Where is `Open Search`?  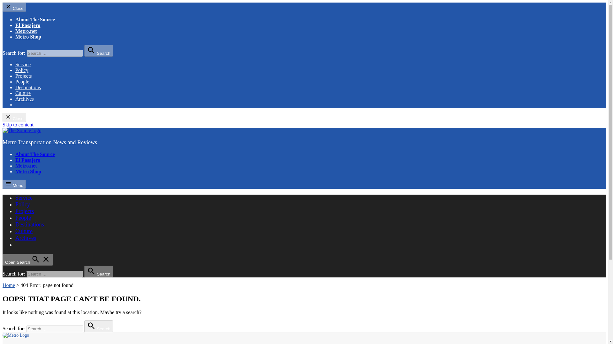 Open Search is located at coordinates (27, 260).